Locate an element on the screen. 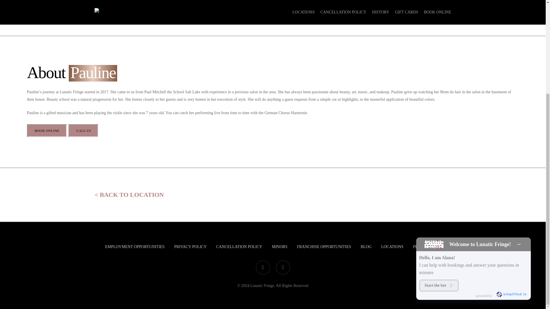  EMPLOYMENT OPPORTUNITIES is located at coordinates (135, 247).